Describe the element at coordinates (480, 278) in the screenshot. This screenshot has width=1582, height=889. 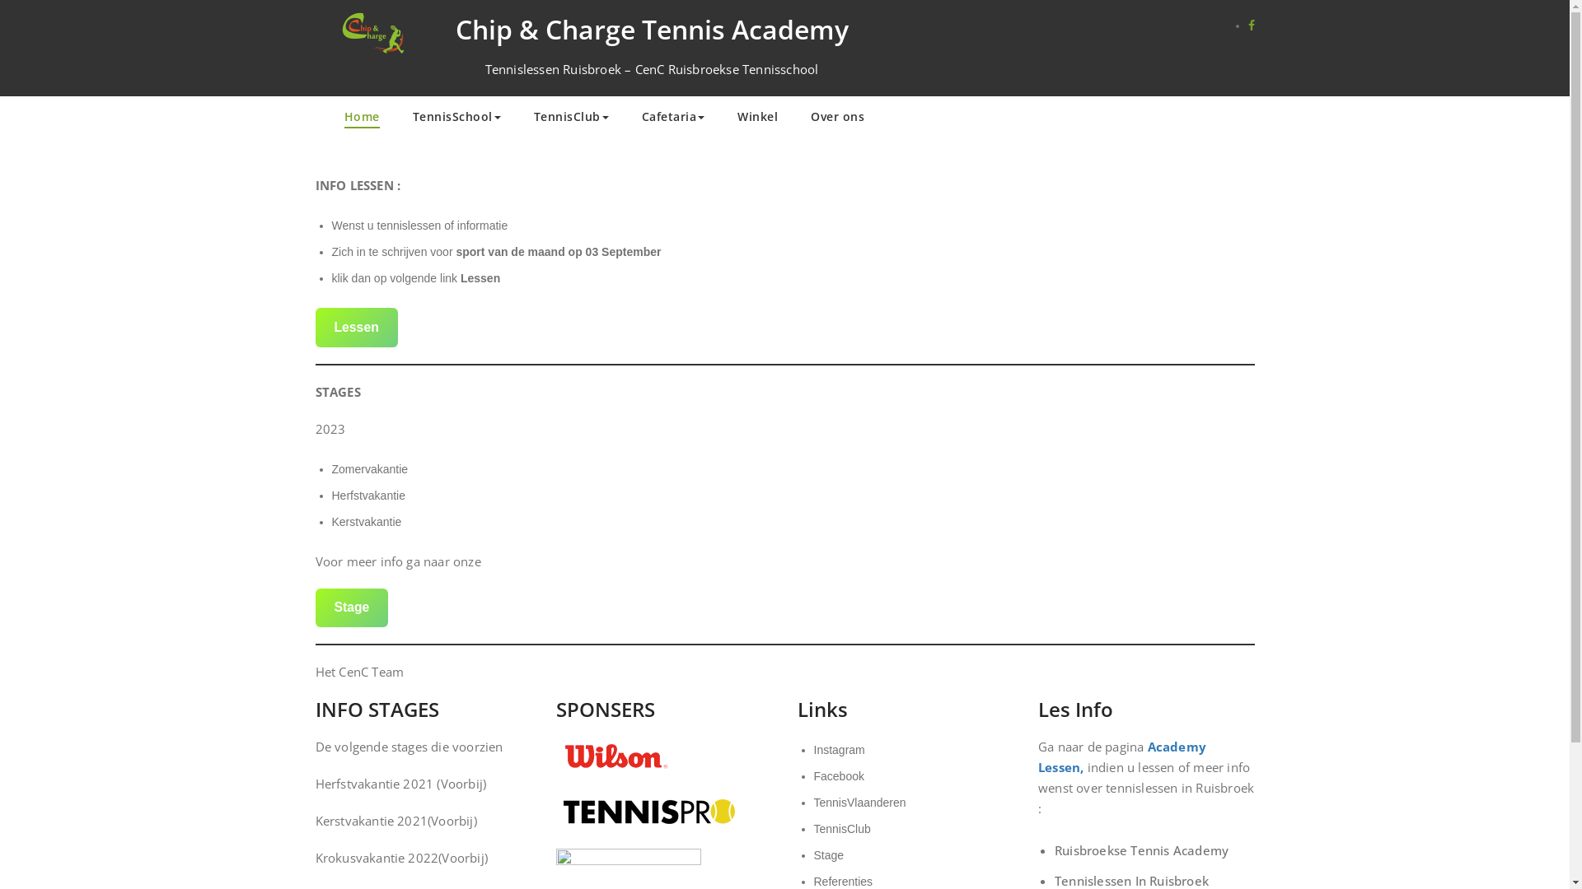
I see `Lessen` at that location.